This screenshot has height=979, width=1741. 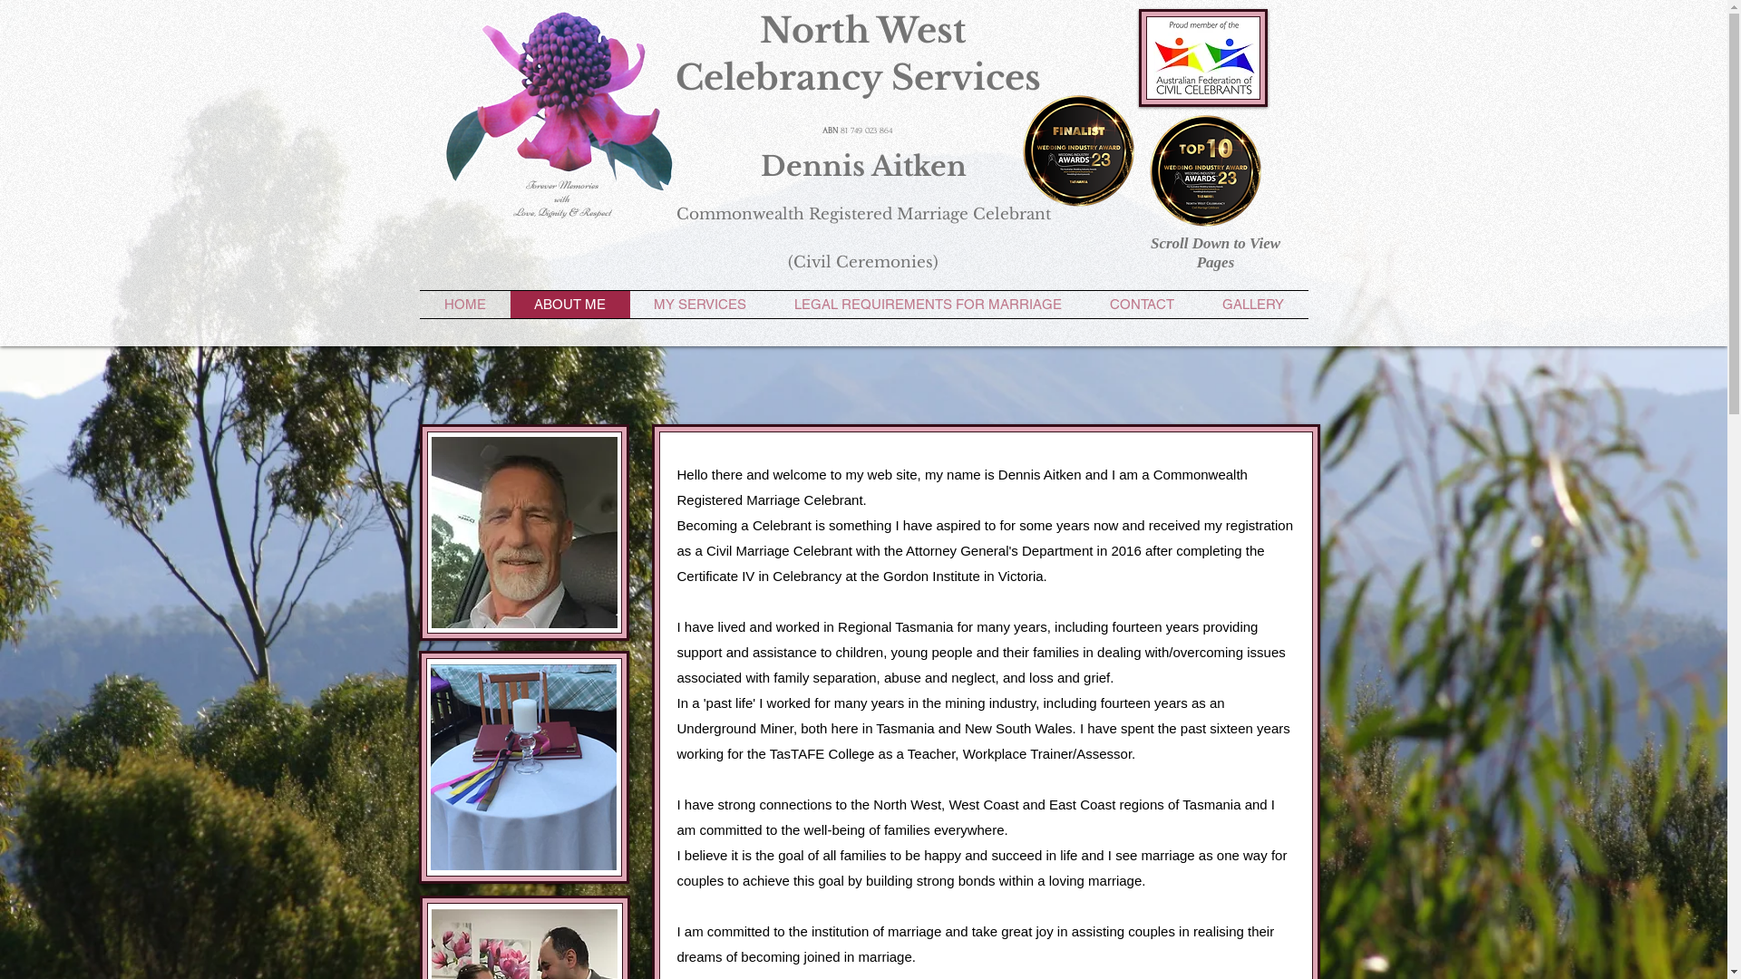 What do you see at coordinates (1206, 170) in the screenshot?
I see `North-West-Celebrancy-TAS-TOP10 (1).png` at bounding box center [1206, 170].